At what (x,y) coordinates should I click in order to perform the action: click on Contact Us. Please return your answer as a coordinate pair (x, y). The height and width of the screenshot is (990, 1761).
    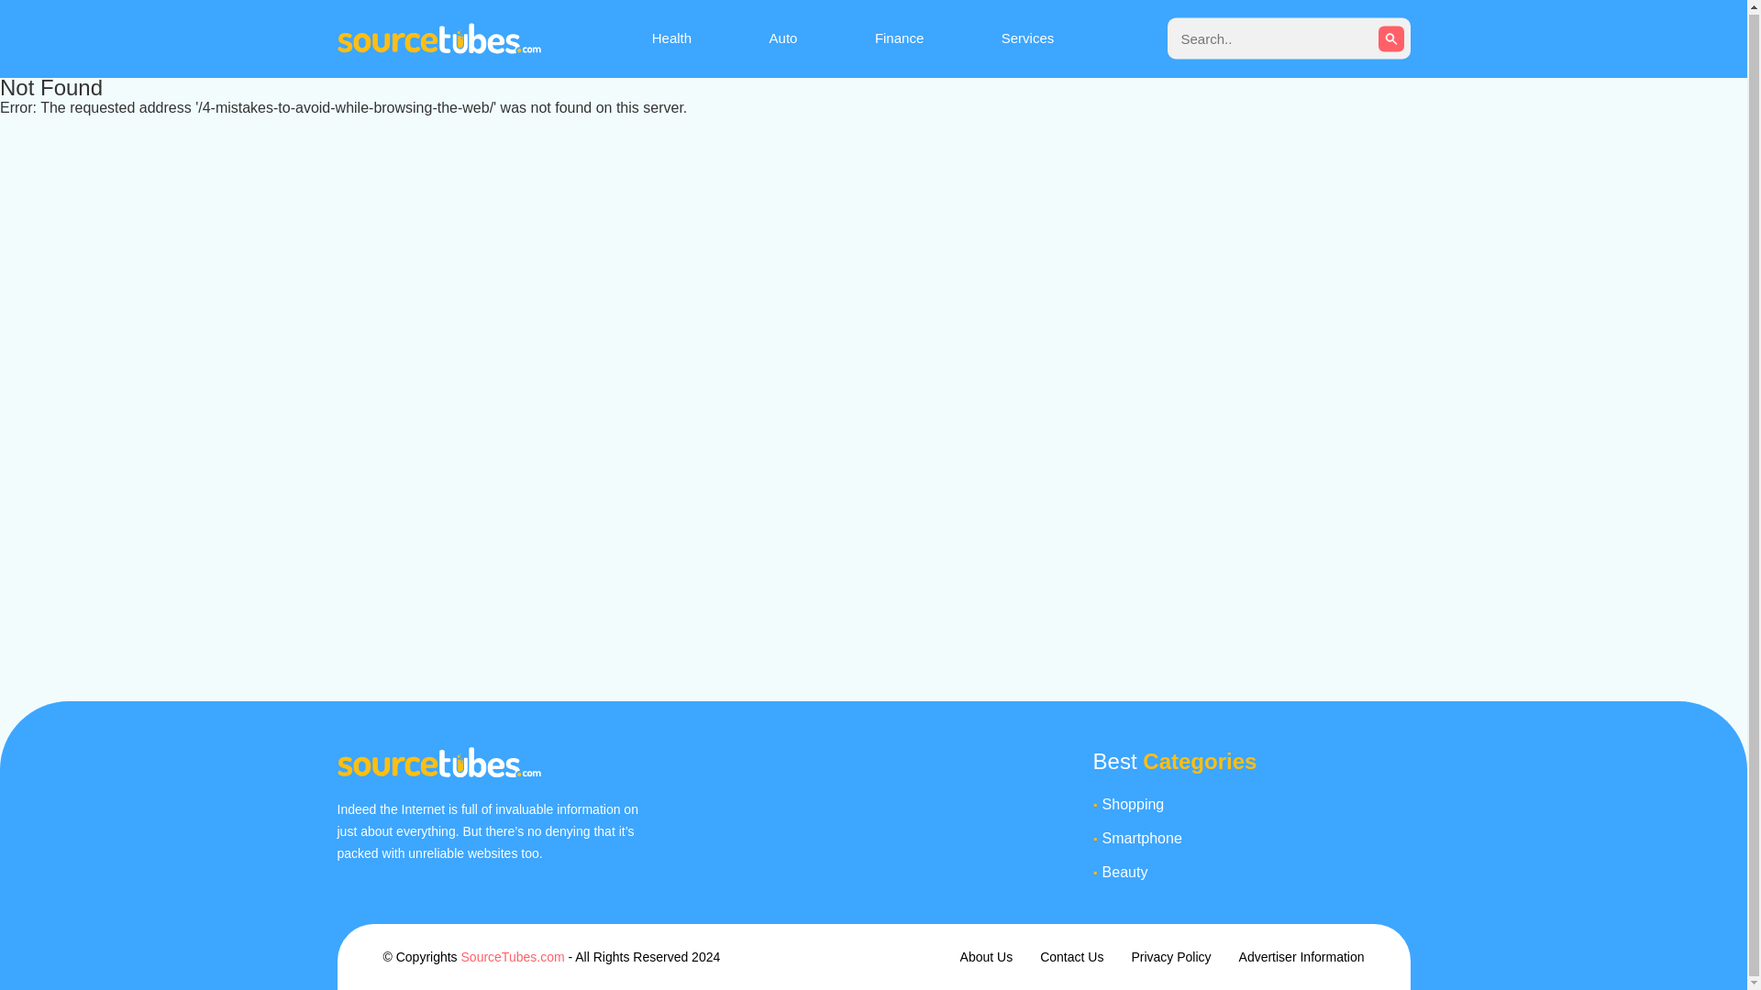
    Looking at the image, I should click on (1071, 956).